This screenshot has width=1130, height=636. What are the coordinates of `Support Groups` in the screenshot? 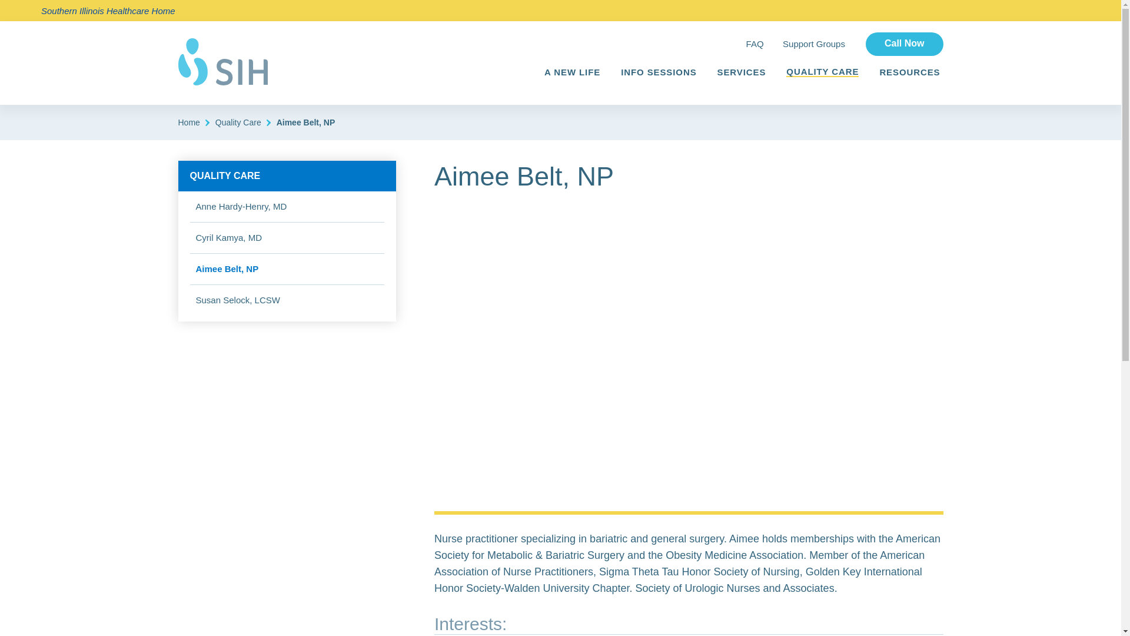 It's located at (814, 44).